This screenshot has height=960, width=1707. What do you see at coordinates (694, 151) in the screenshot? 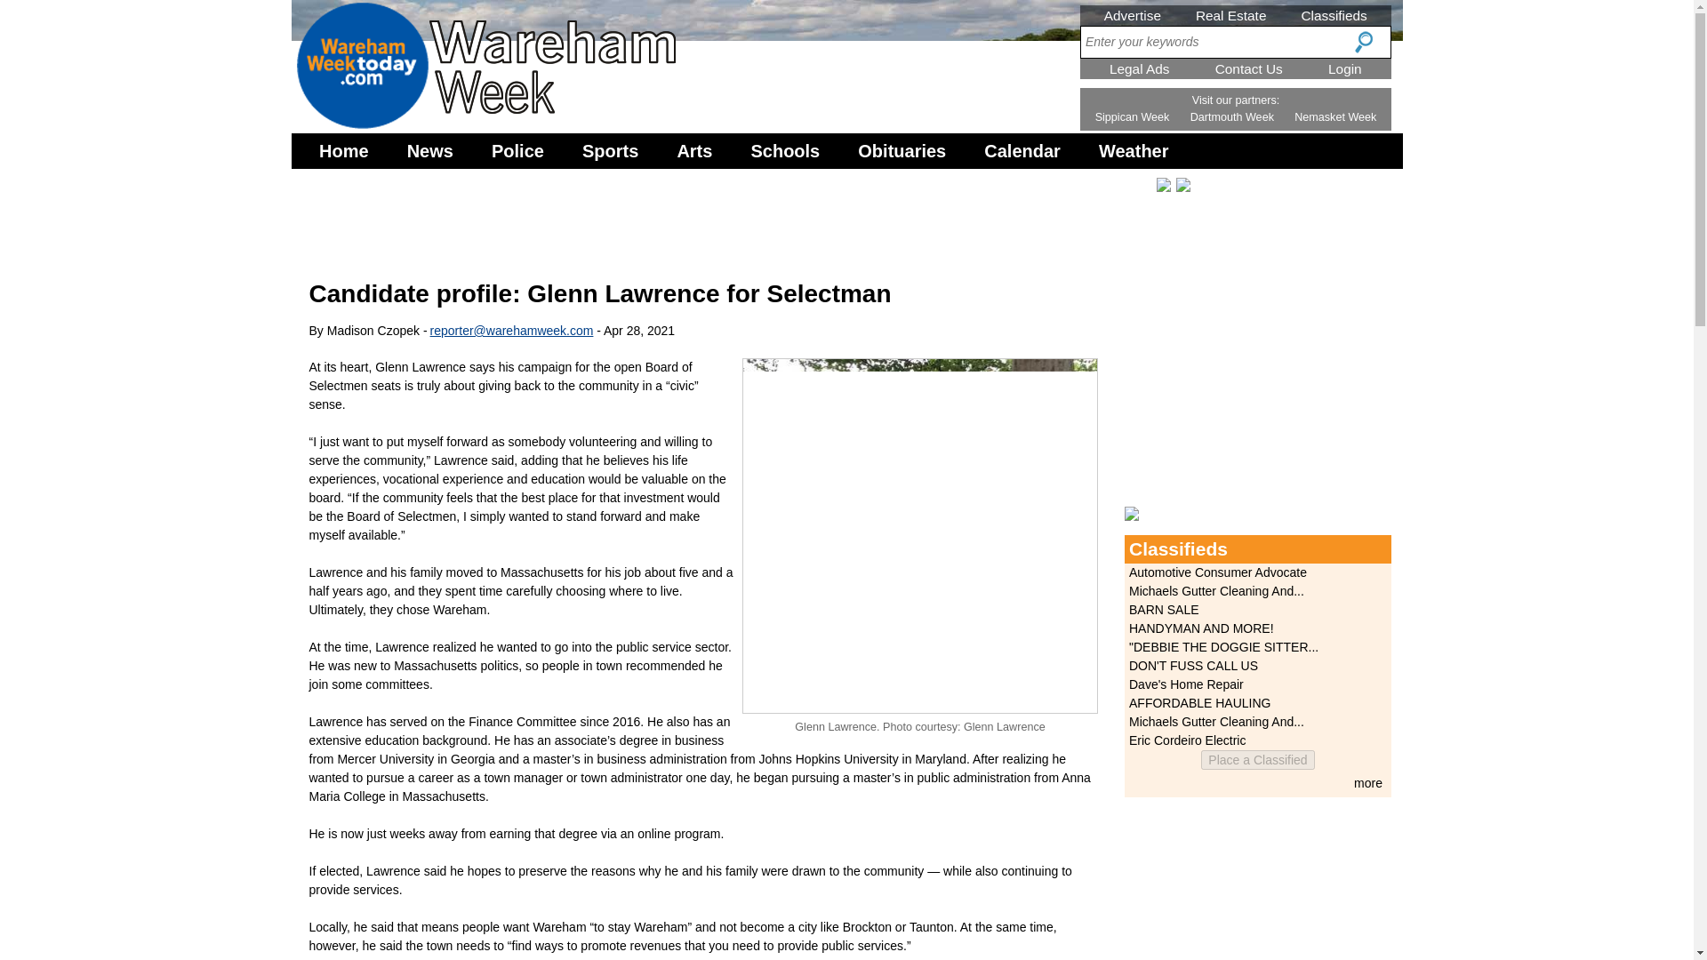
I see `Arts` at bounding box center [694, 151].